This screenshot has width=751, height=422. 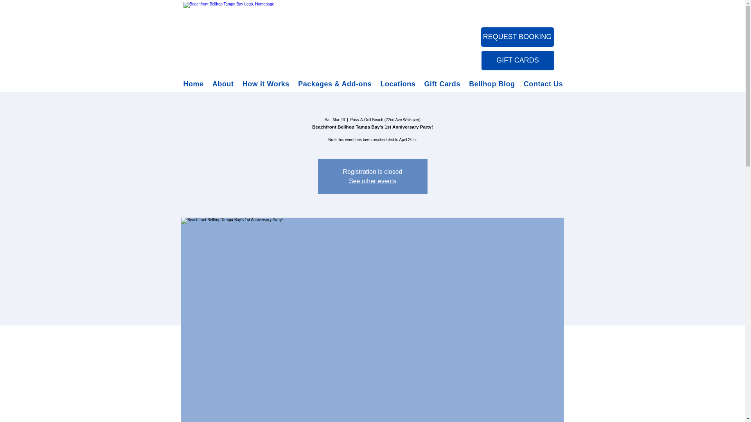 What do you see at coordinates (372, 181) in the screenshot?
I see `See other events` at bounding box center [372, 181].